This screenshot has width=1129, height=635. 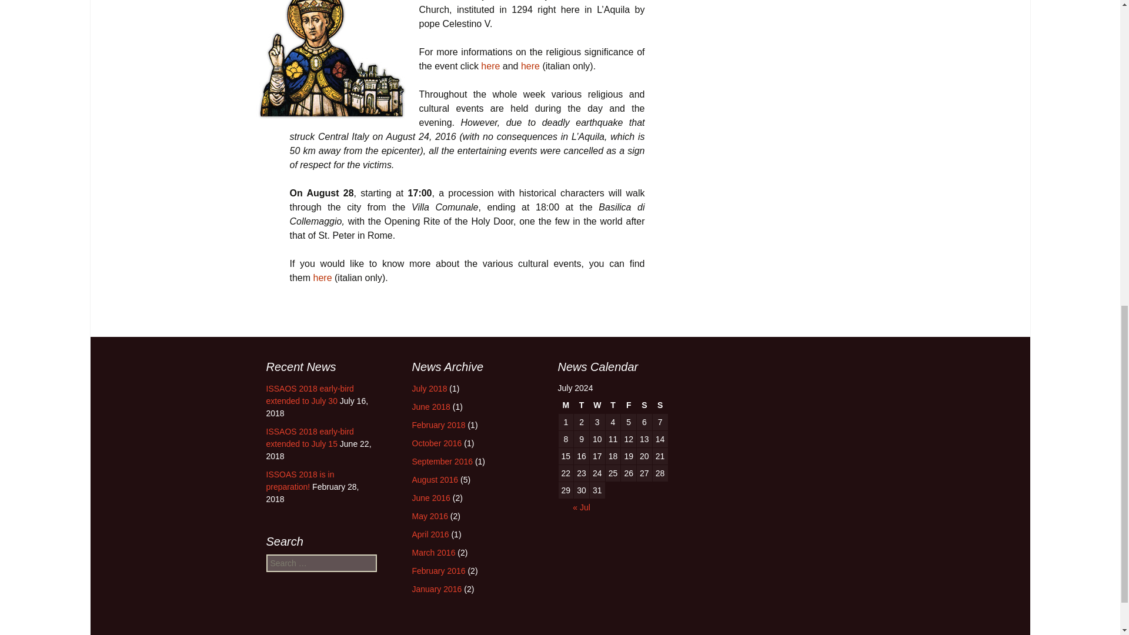 I want to click on Wednesday, so click(x=597, y=405).